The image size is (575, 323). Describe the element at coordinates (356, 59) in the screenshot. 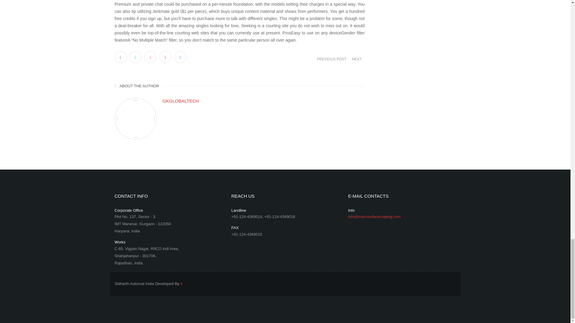

I see `NEXT` at that location.